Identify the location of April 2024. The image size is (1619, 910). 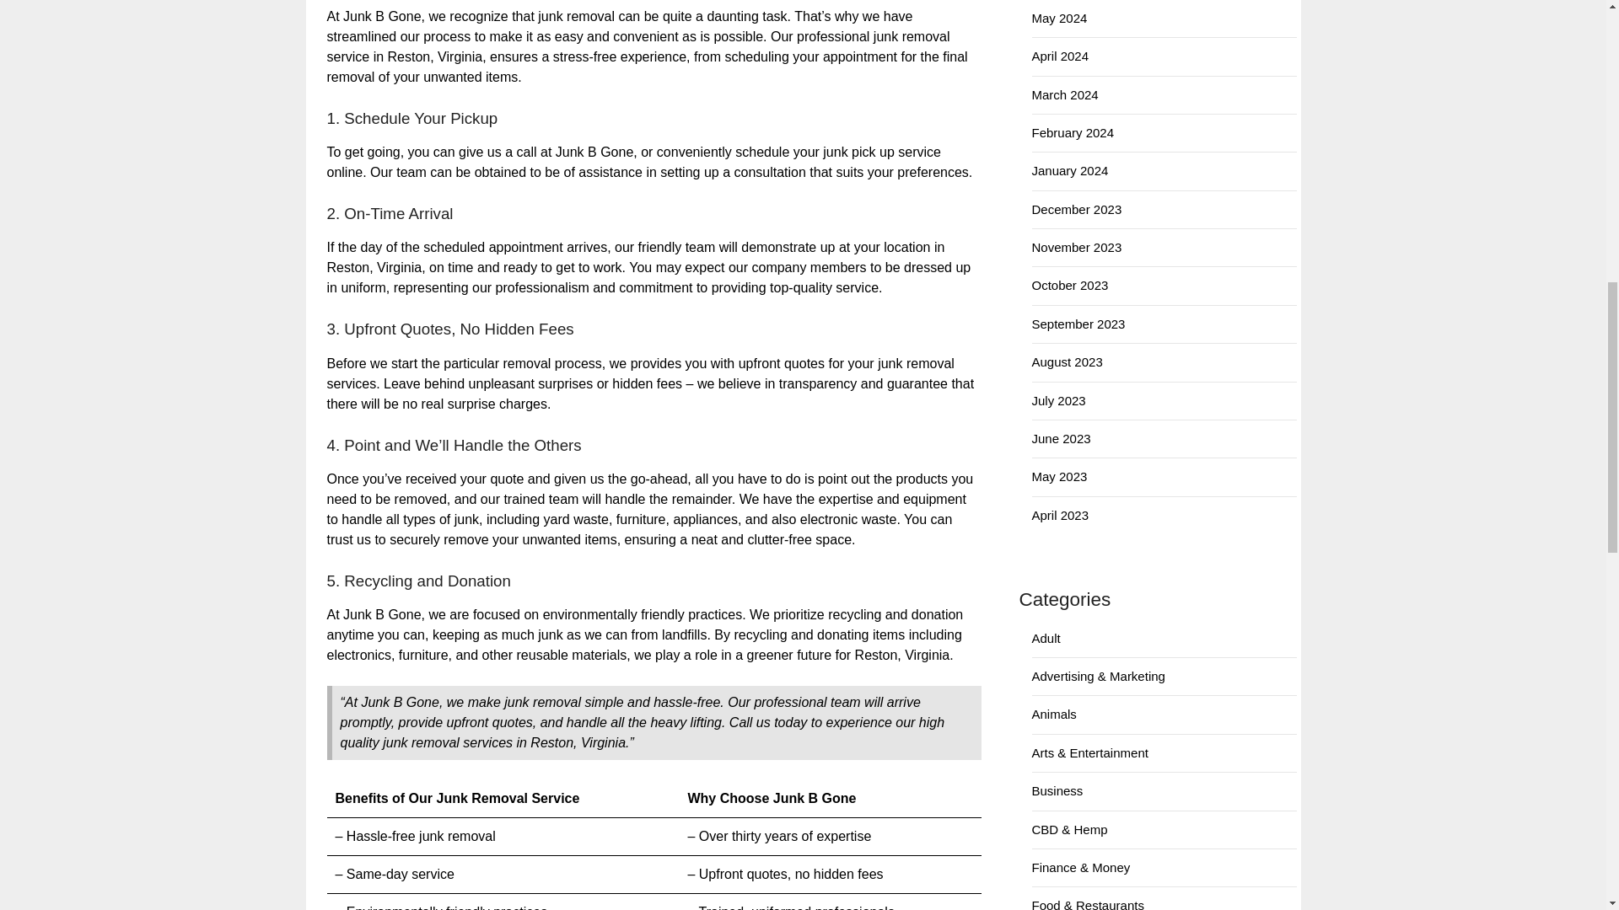
(1061, 56).